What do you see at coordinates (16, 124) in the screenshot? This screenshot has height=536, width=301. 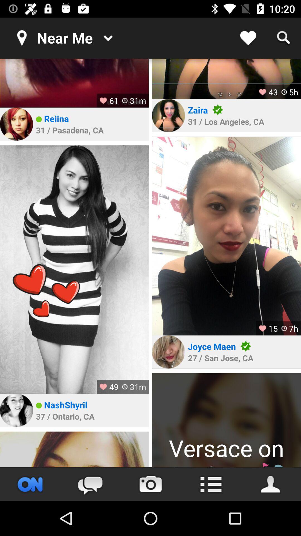 I see `see profile` at bounding box center [16, 124].